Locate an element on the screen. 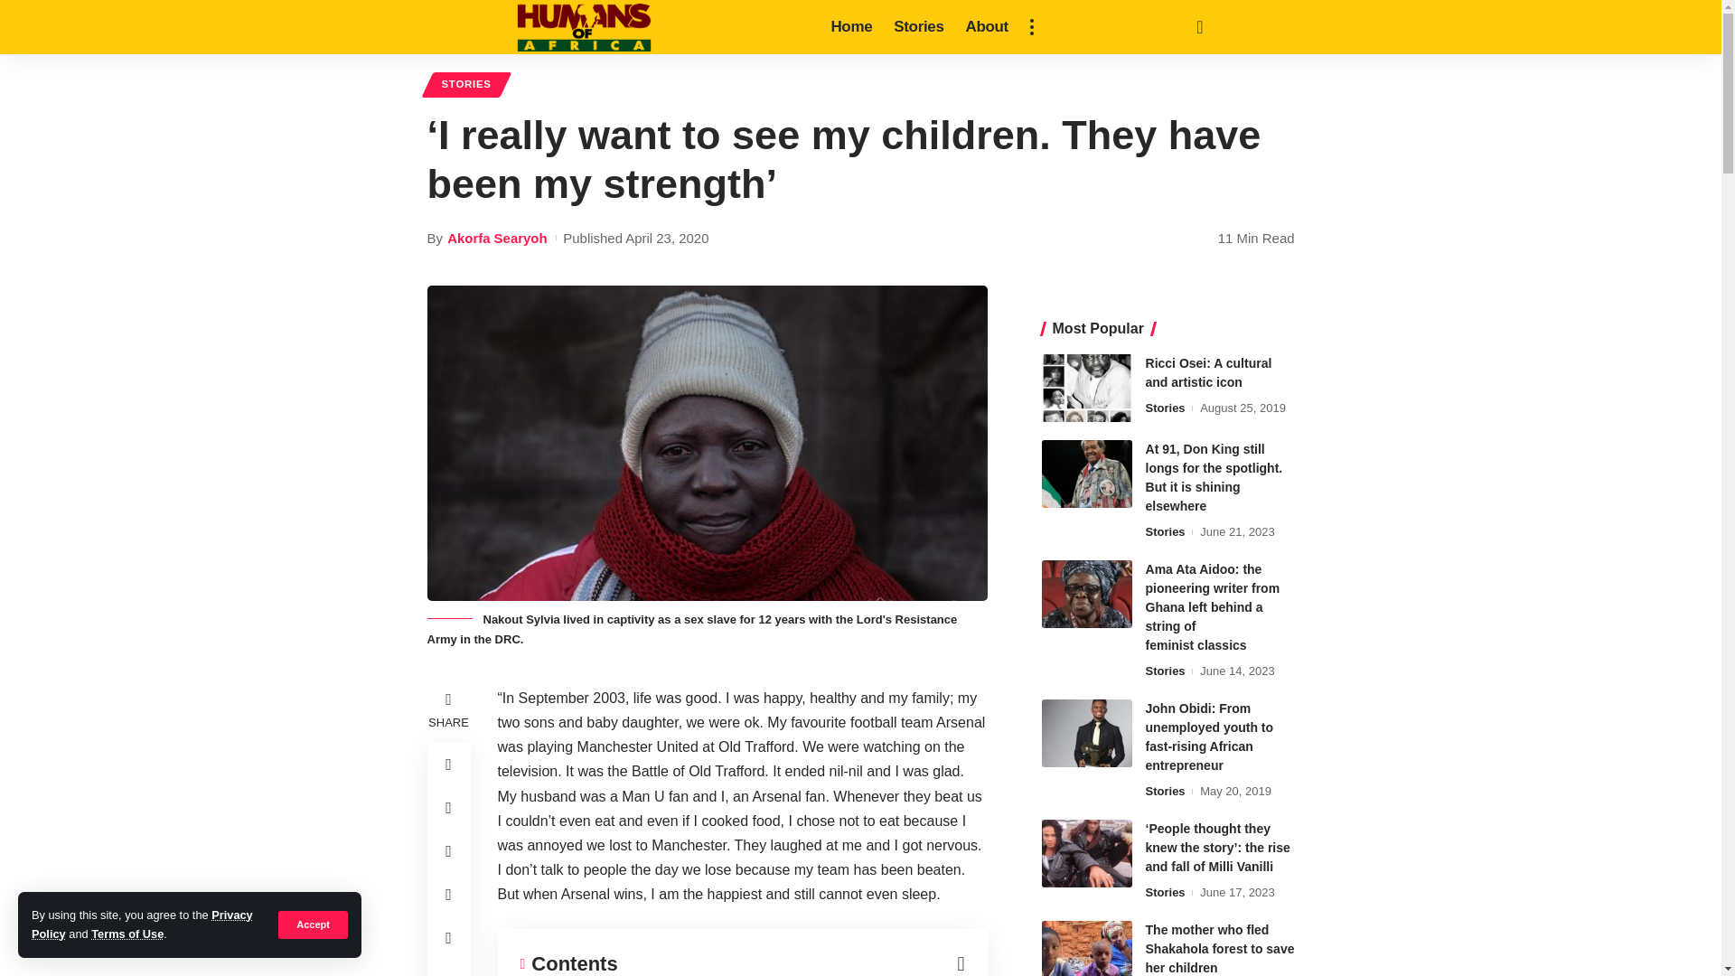 This screenshot has width=1735, height=976. Akorfa Searyoh is located at coordinates (497, 237).